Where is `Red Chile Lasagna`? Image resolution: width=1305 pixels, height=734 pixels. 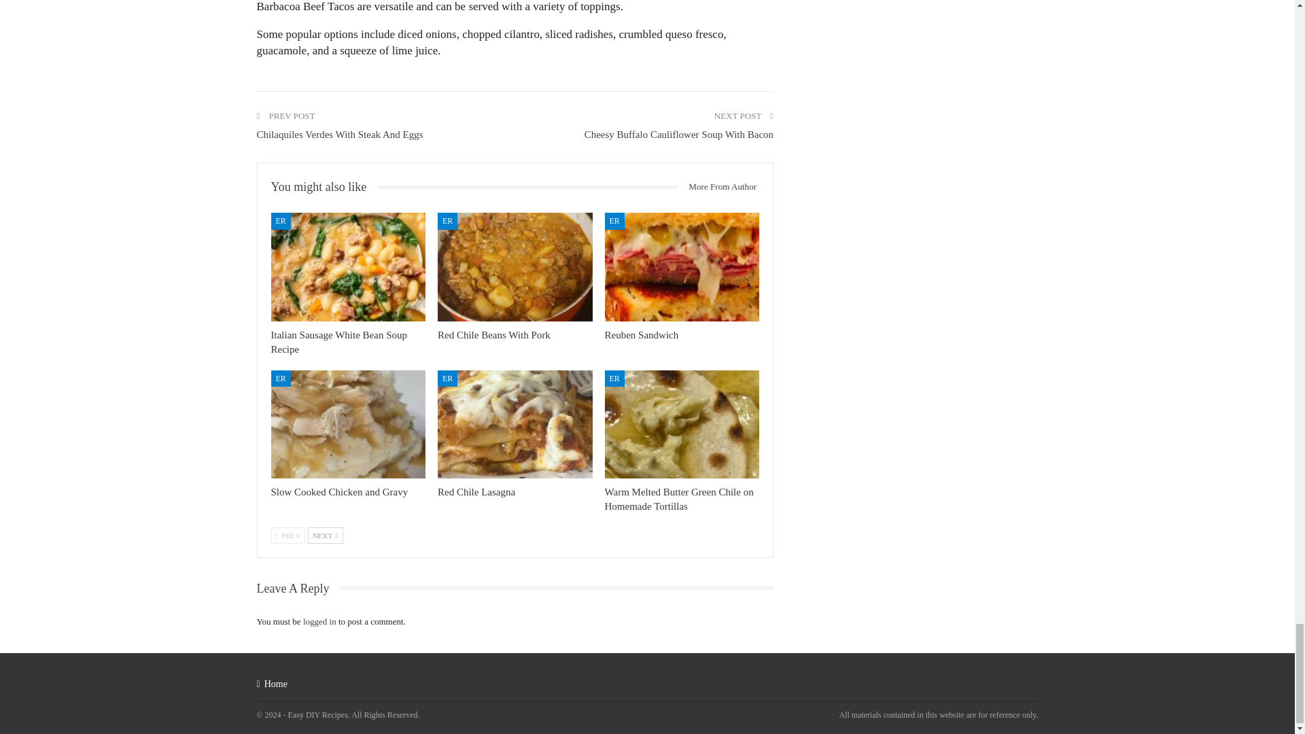 Red Chile Lasagna is located at coordinates (515, 424).